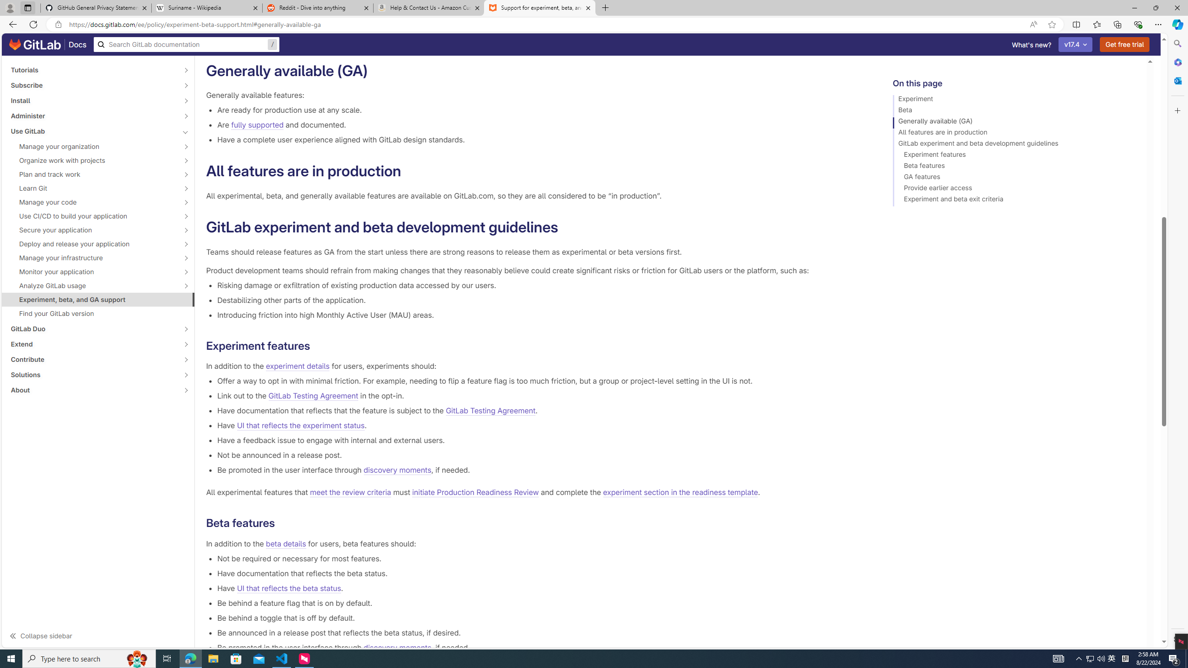 The height and width of the screenshot is (668, 1188). What do you see at coordinates (93, 161) in the screenshot?
I see `Organize work with projects` at bounding box center [93, 161].